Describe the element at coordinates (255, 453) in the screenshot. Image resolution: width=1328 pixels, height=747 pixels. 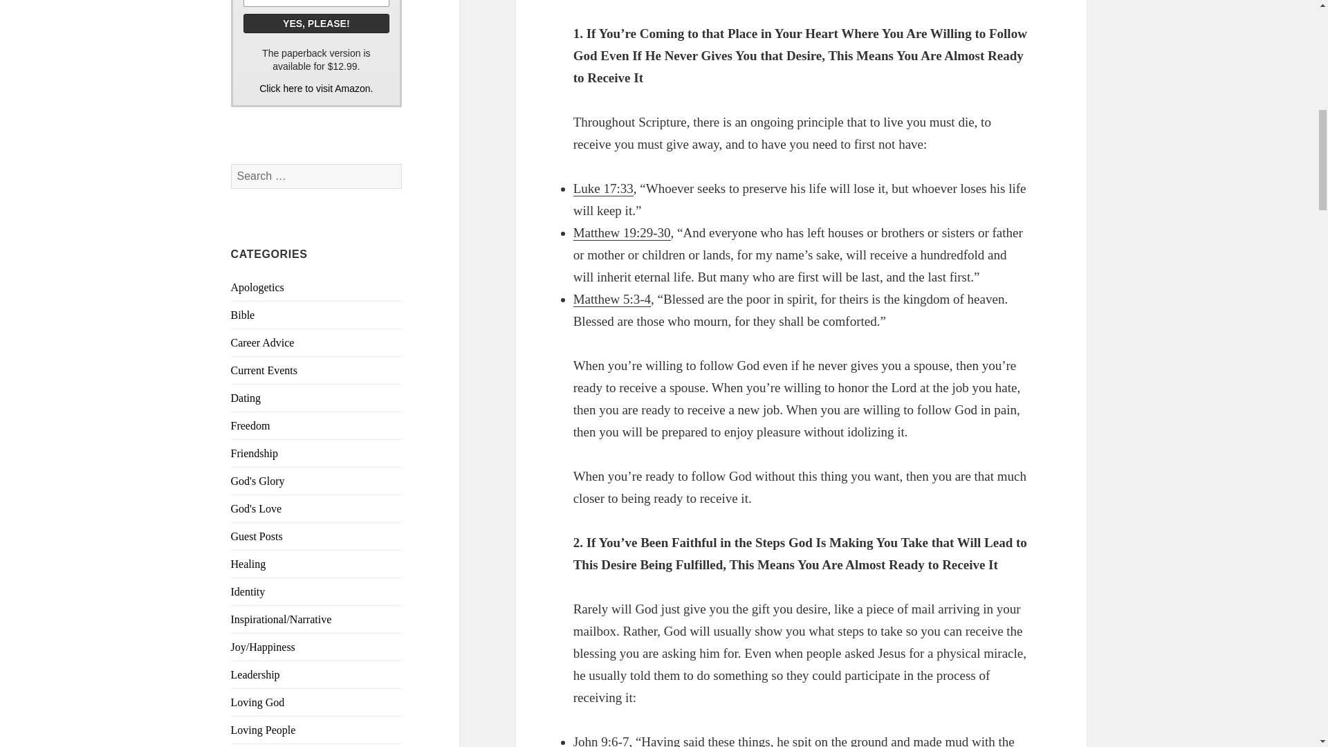
I see `Friendship` at that location.